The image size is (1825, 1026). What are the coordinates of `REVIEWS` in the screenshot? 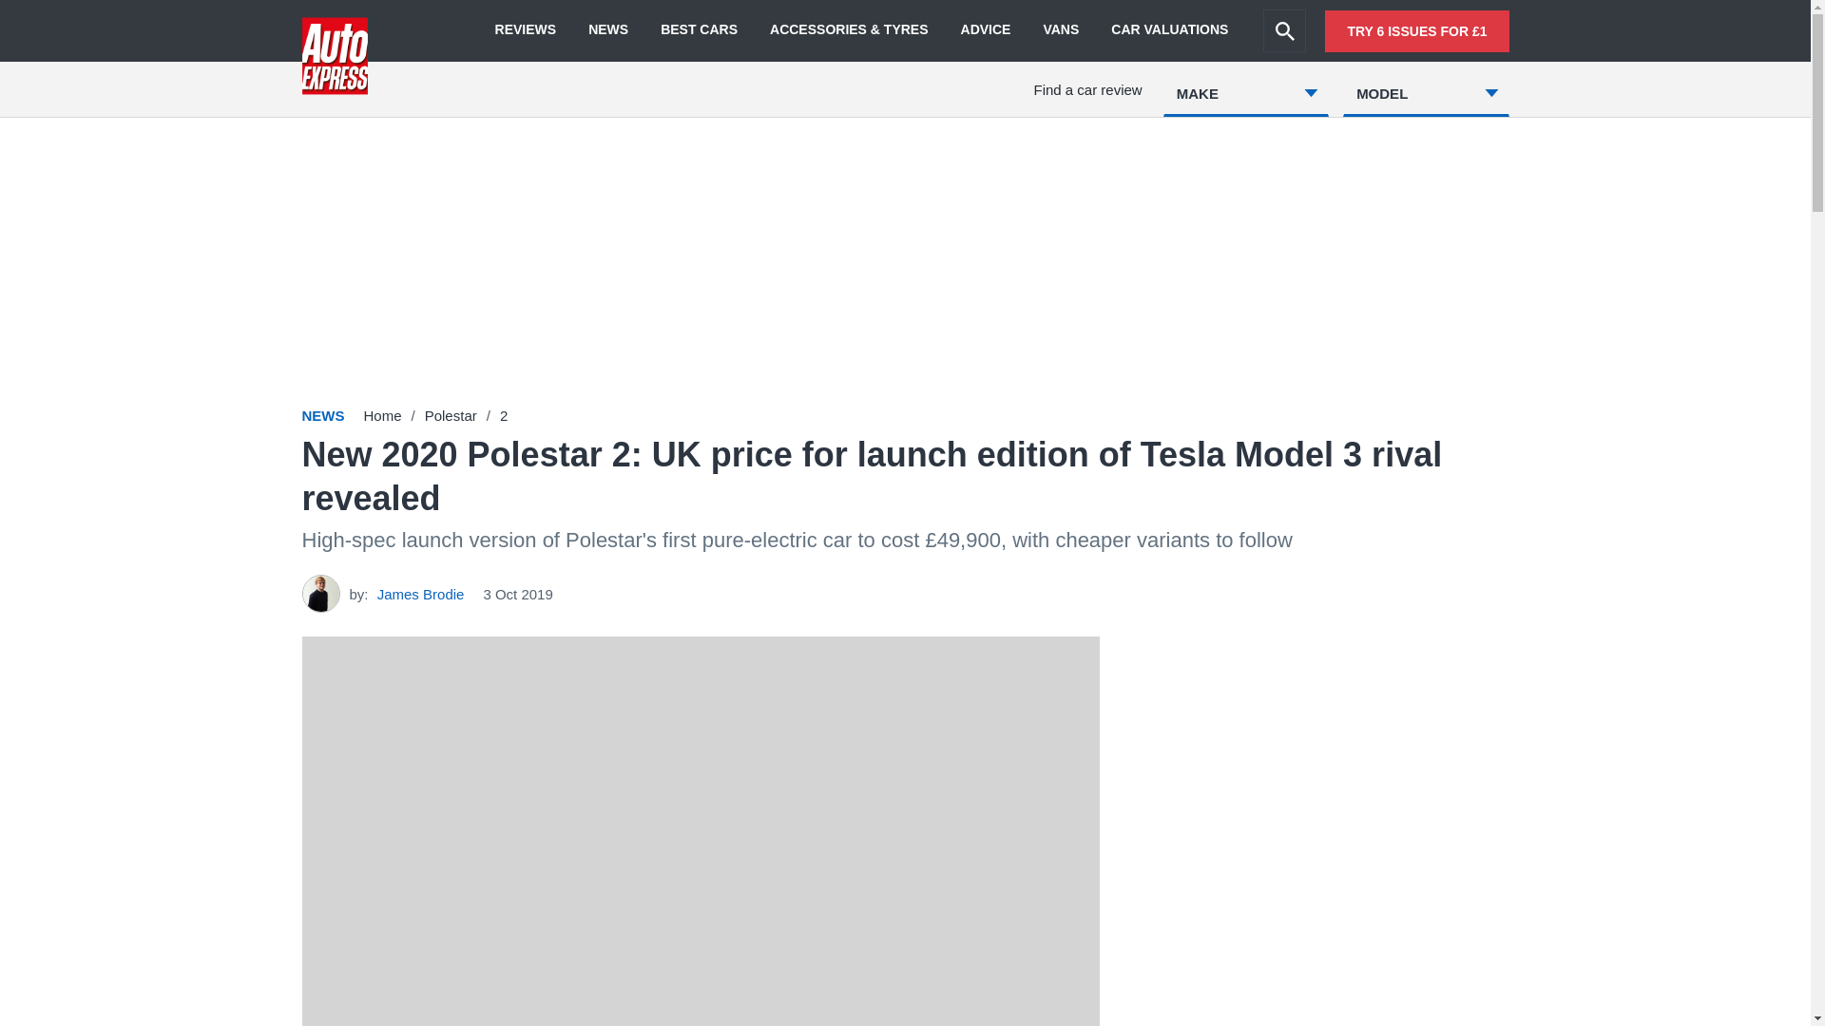 It's located at (525, 30).